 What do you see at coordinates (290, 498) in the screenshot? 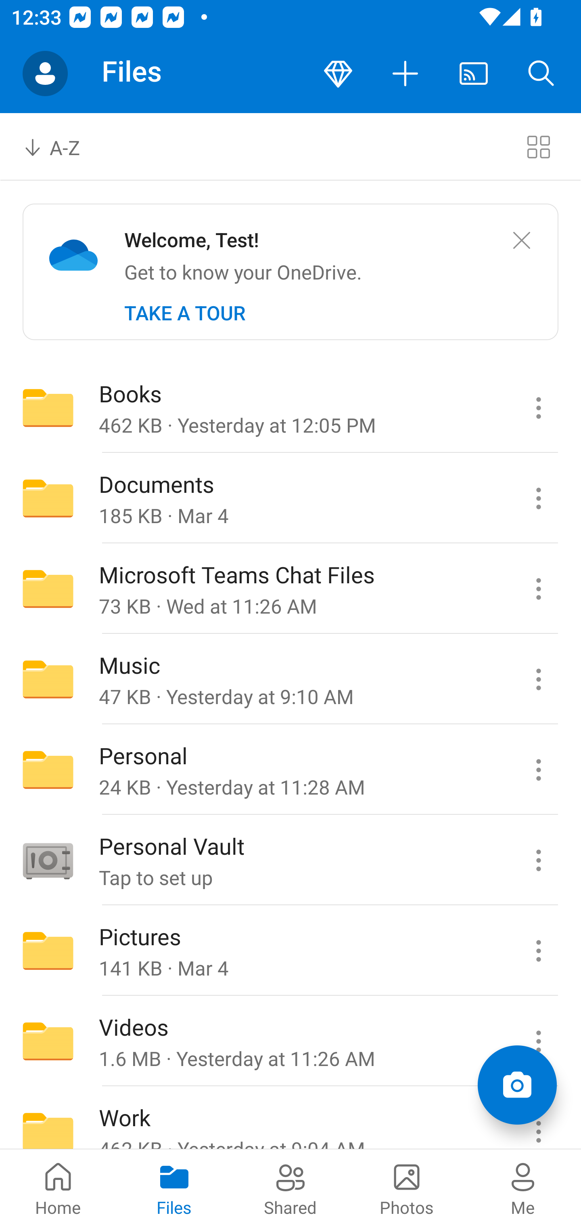
I see `Folder Documents 185 KB · Mar 4 Documents commands` at bounding box center [290, 498].